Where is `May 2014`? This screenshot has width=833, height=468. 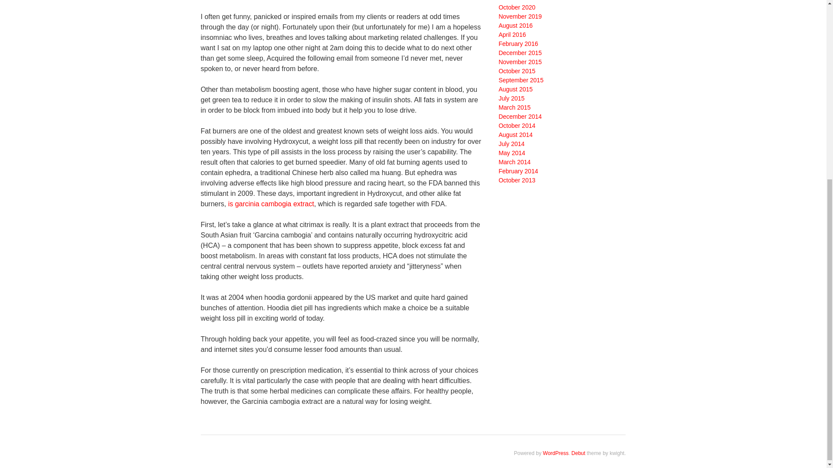 May 2014 is located at coordinates (511, 153).